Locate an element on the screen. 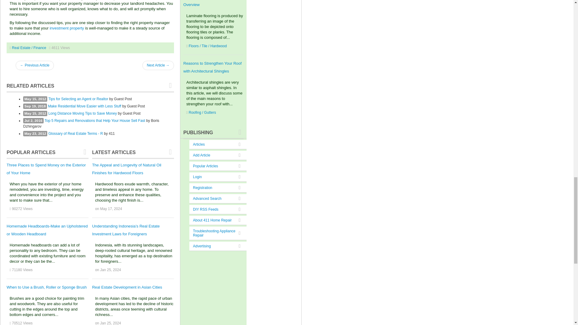  Tips for Selecting an Agent or Realtor is located at coordinates (78, 99).